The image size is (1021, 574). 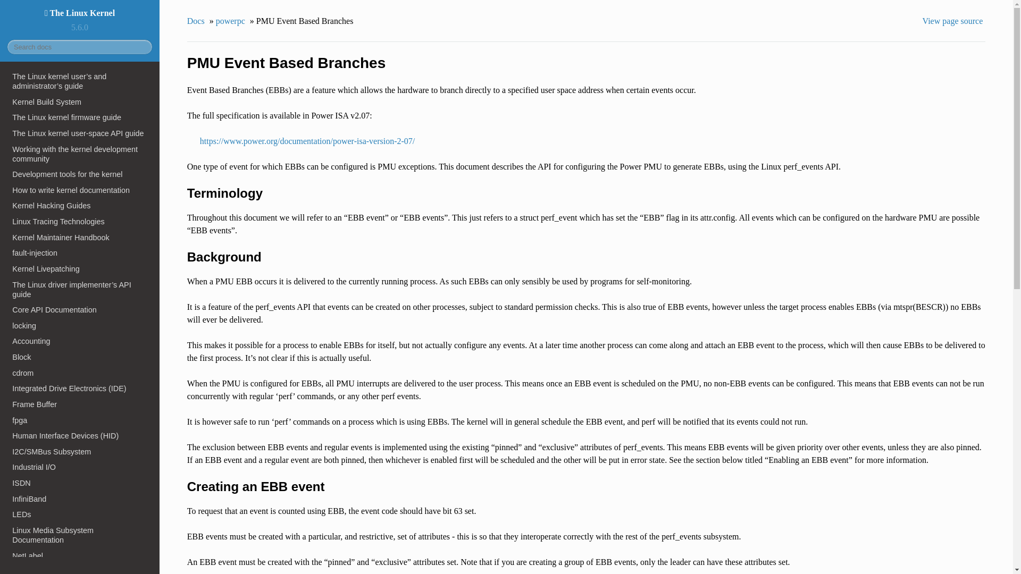 I want to click on Kernel Build System, so click(x=80, y=102).